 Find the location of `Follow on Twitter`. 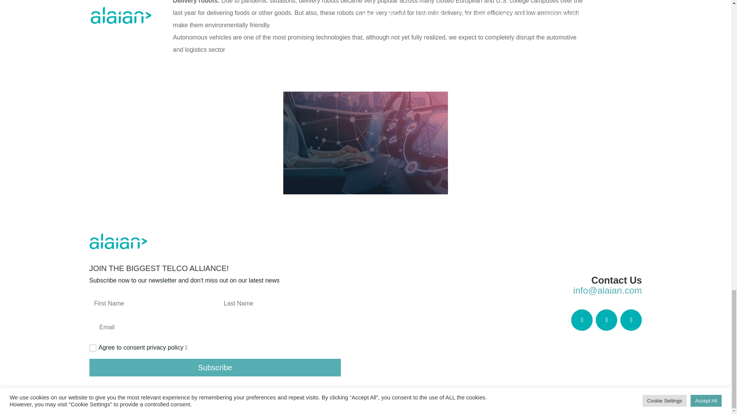

Follow on Twitter is located at coordinates (582, 320).